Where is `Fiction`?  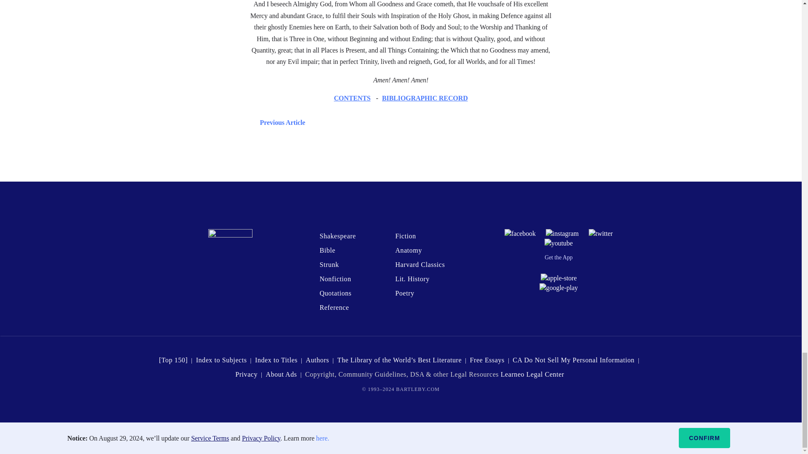
Fiction is located at coordinates (405, 236).